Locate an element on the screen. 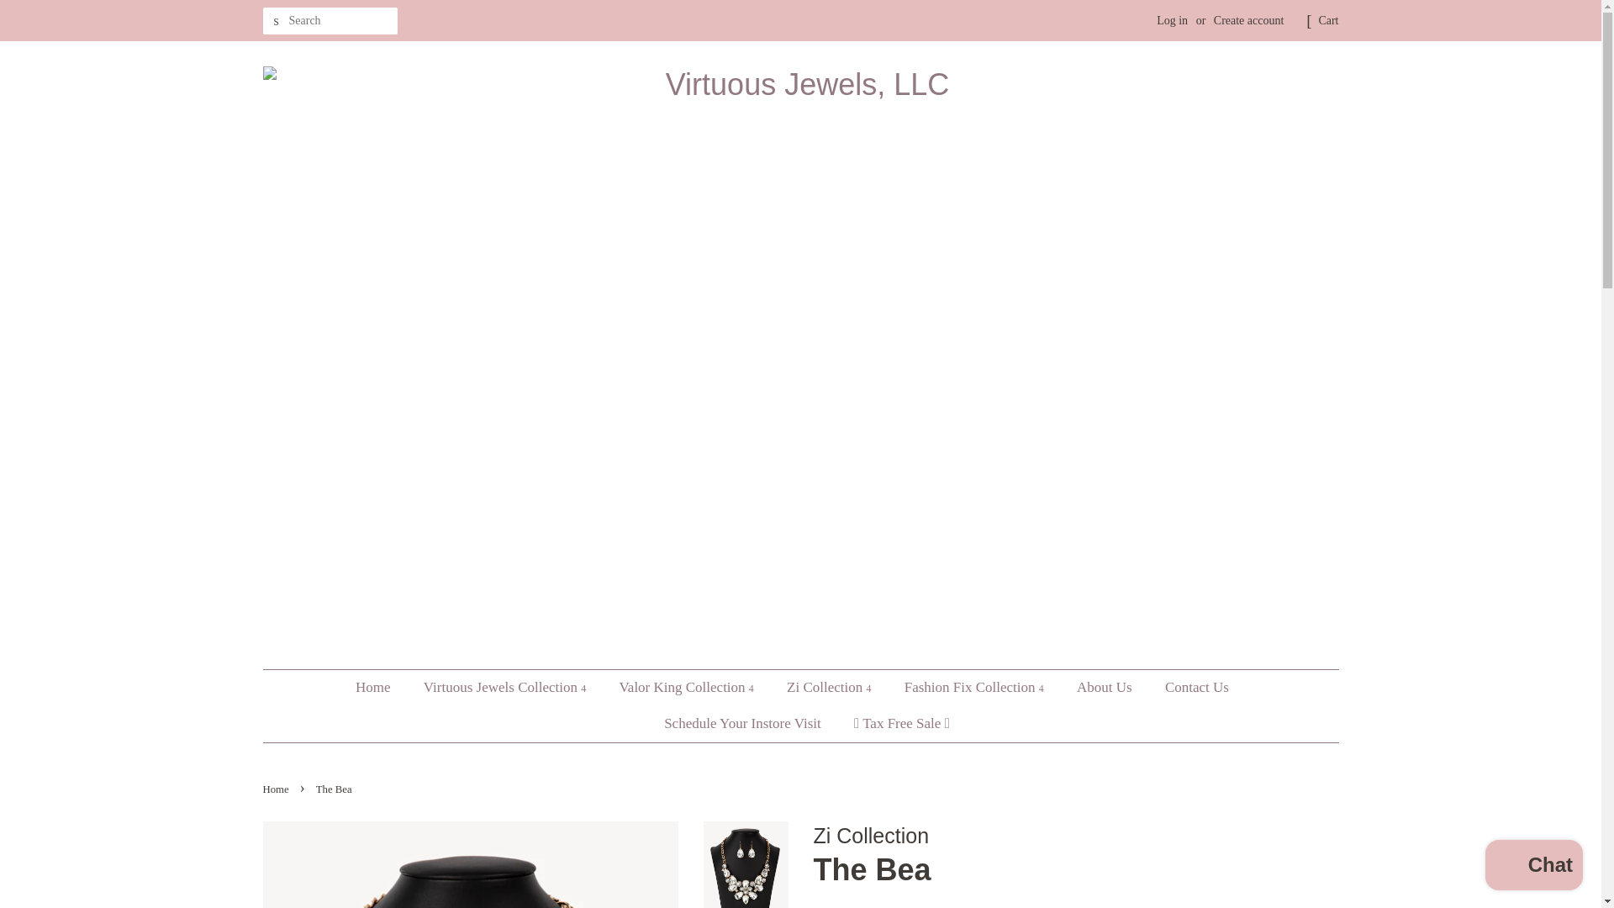 The image size is (1614, 908). Search is located at coordinates (275, 21).